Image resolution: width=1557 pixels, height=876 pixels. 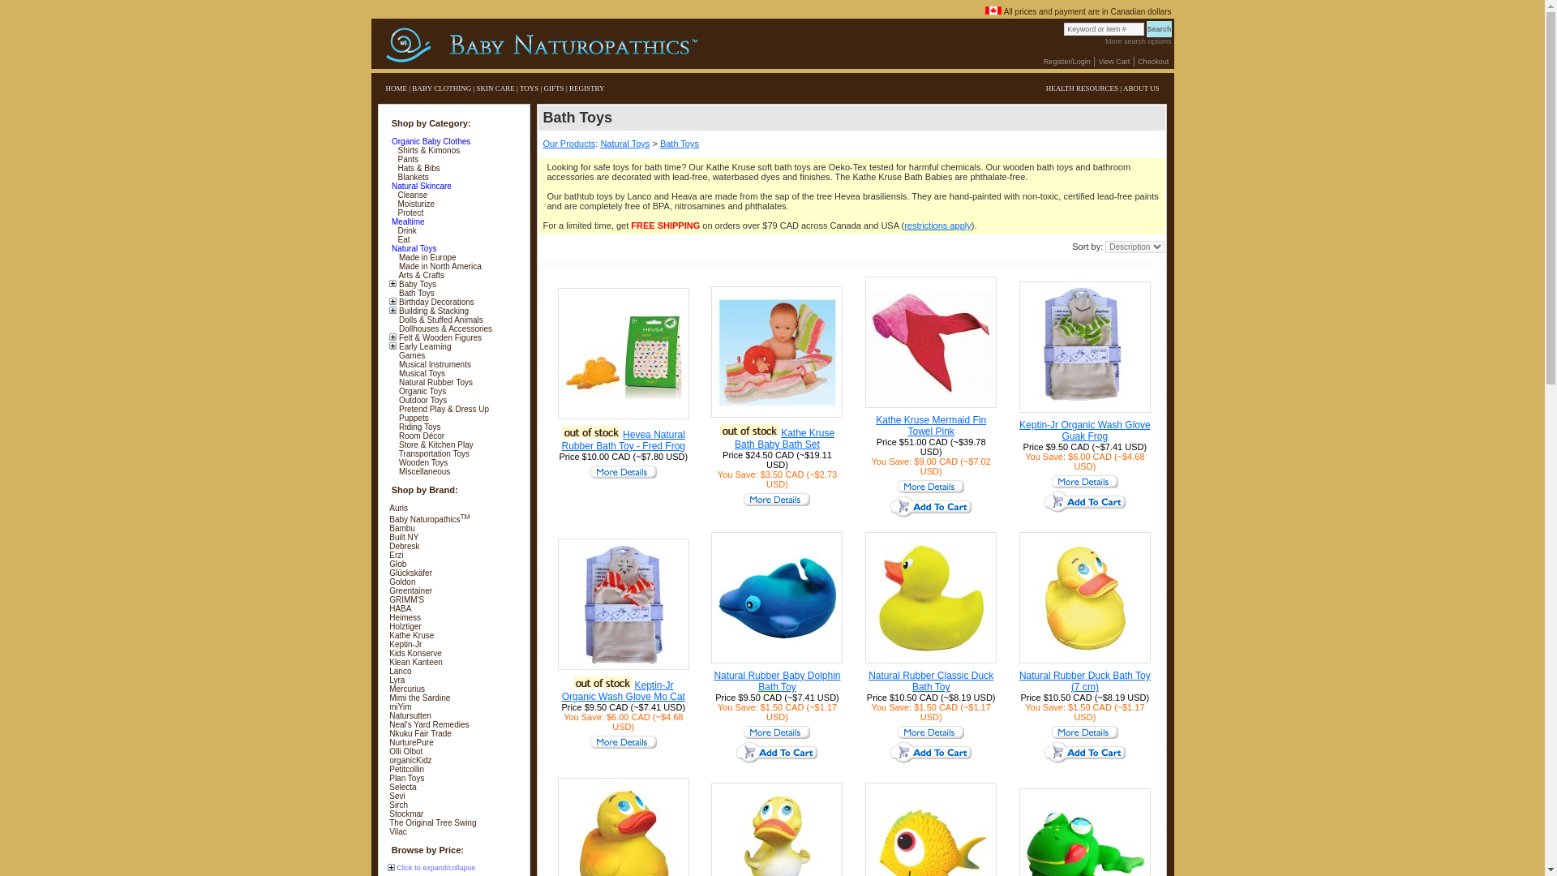 What do you see at coordinates (495, 88) in the screenshot?
I see `SKIN CARE` at bounding box center [495, 88].